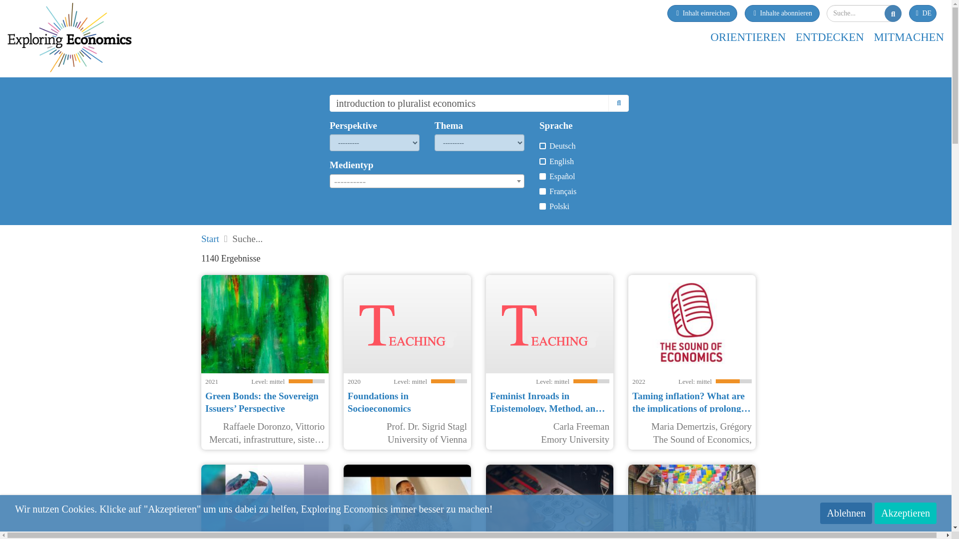 Image resolution: width=959 pixels, height=539 pixels. What do you see at coordinates (547, 409) in the screenshot?
I see `Feminist Inroads in Epistemology, Method, and Theory` at bounding box center [547, 409].